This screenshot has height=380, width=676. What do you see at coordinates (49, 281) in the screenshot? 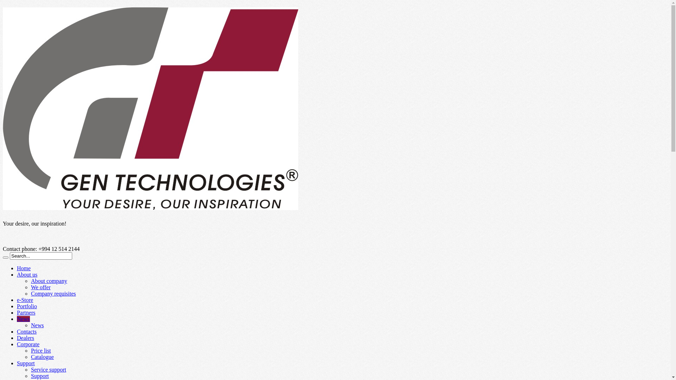
I see `About company` at bounding box center [49, 281].